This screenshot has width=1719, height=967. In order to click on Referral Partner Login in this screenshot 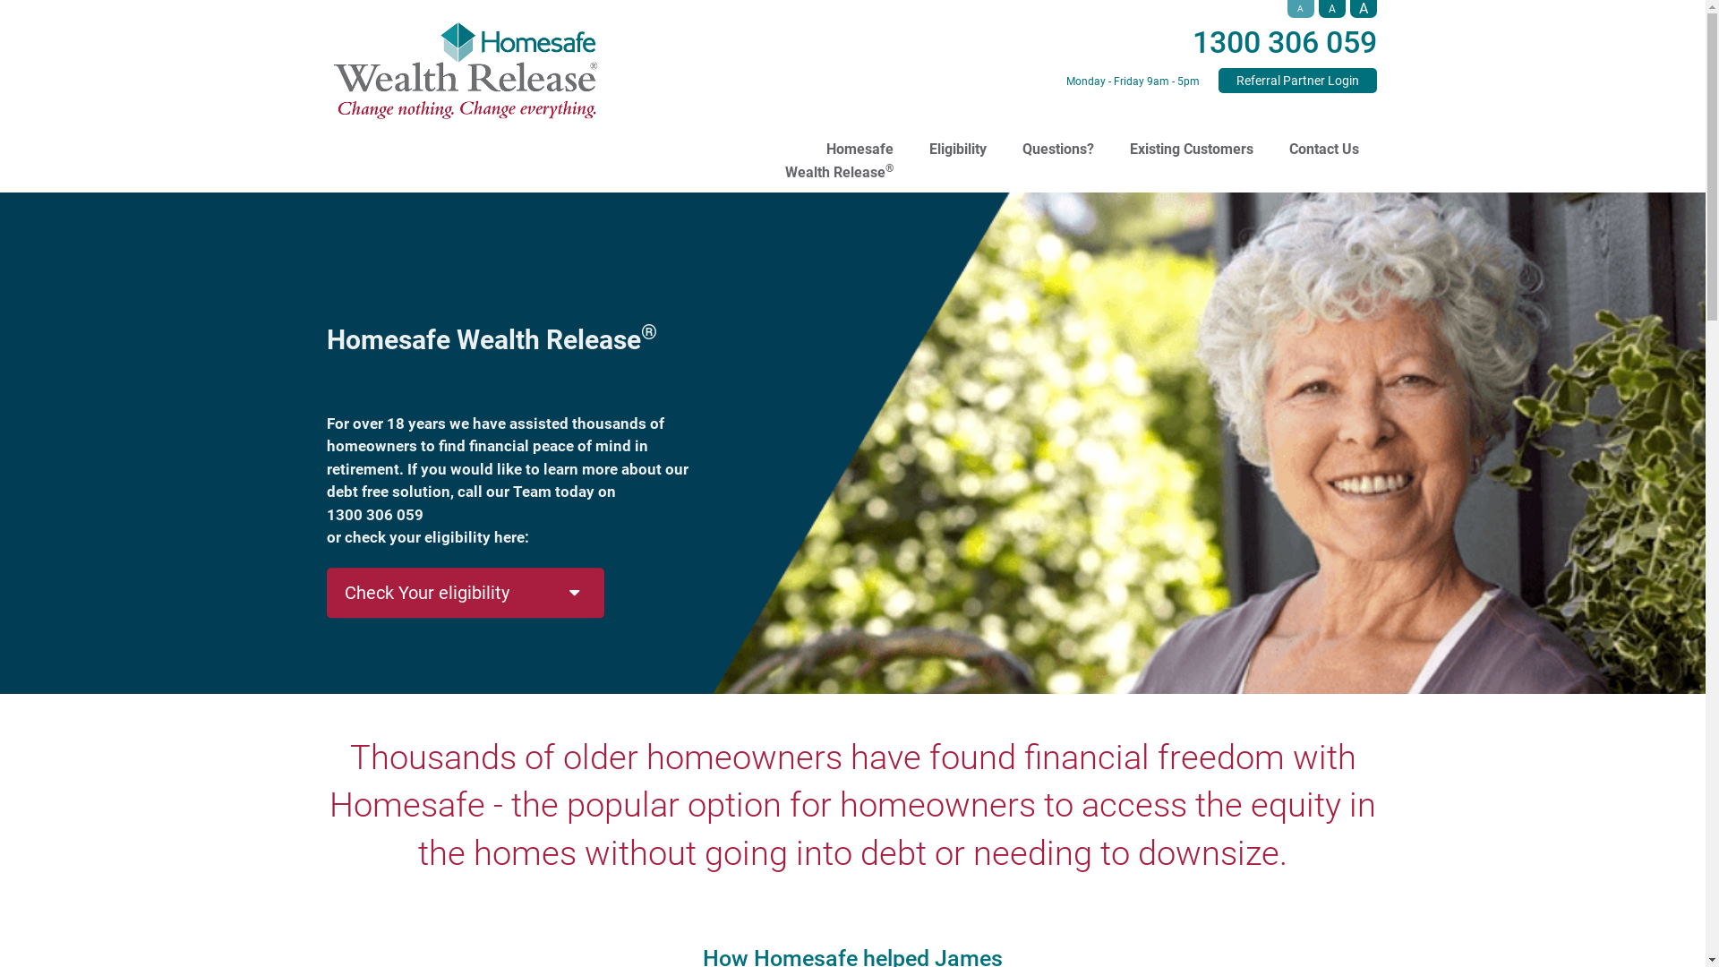, I will do `click(1296, 81)`.